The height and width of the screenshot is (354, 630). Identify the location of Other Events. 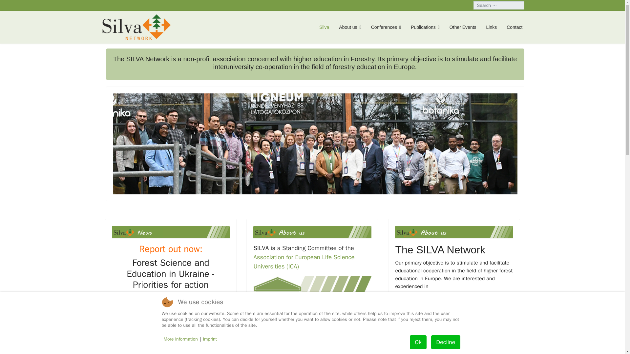
(463, 27).